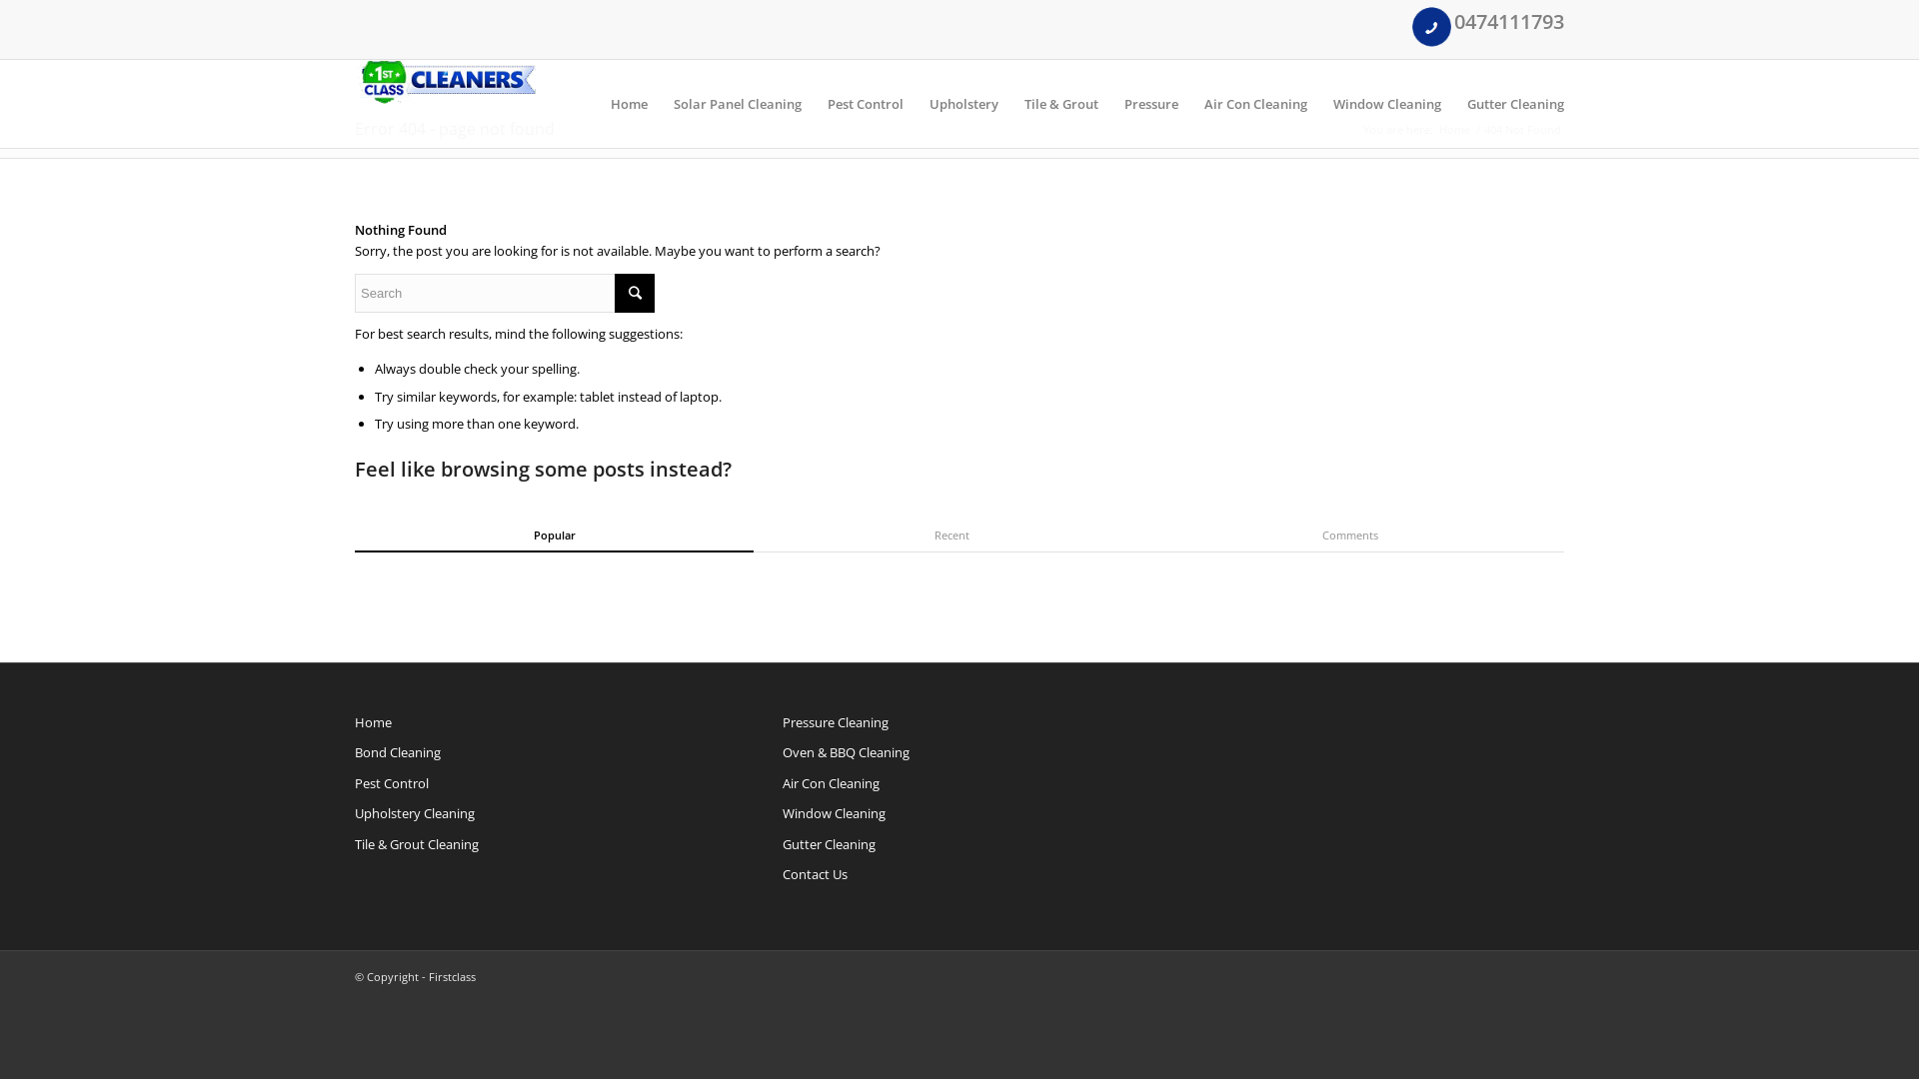  Describe the element at coordinates (532, 845) in the screenshot. I see `Tile & Grout Cleaning` at that location.